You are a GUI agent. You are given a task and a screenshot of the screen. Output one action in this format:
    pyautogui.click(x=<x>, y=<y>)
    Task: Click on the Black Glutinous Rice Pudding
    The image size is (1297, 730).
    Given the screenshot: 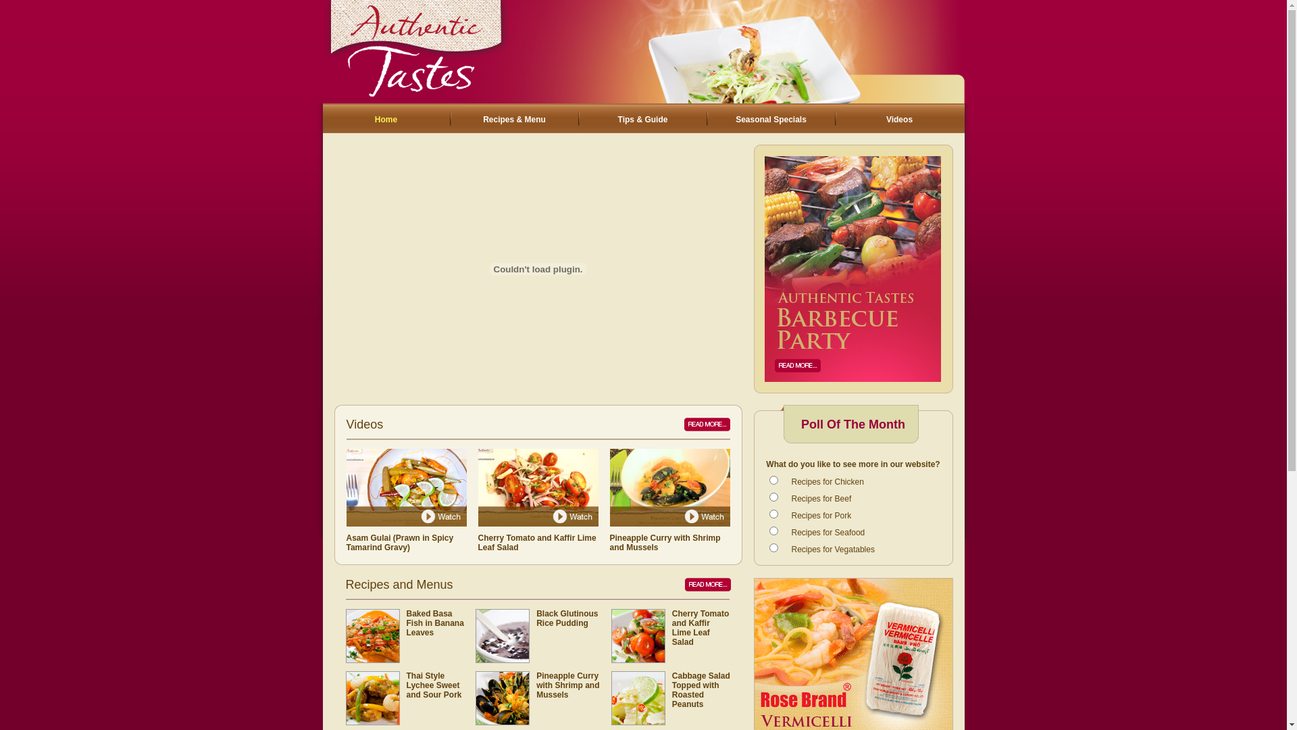 What is the action you would take?
    pyautogui.click(x=567, y=618)
    